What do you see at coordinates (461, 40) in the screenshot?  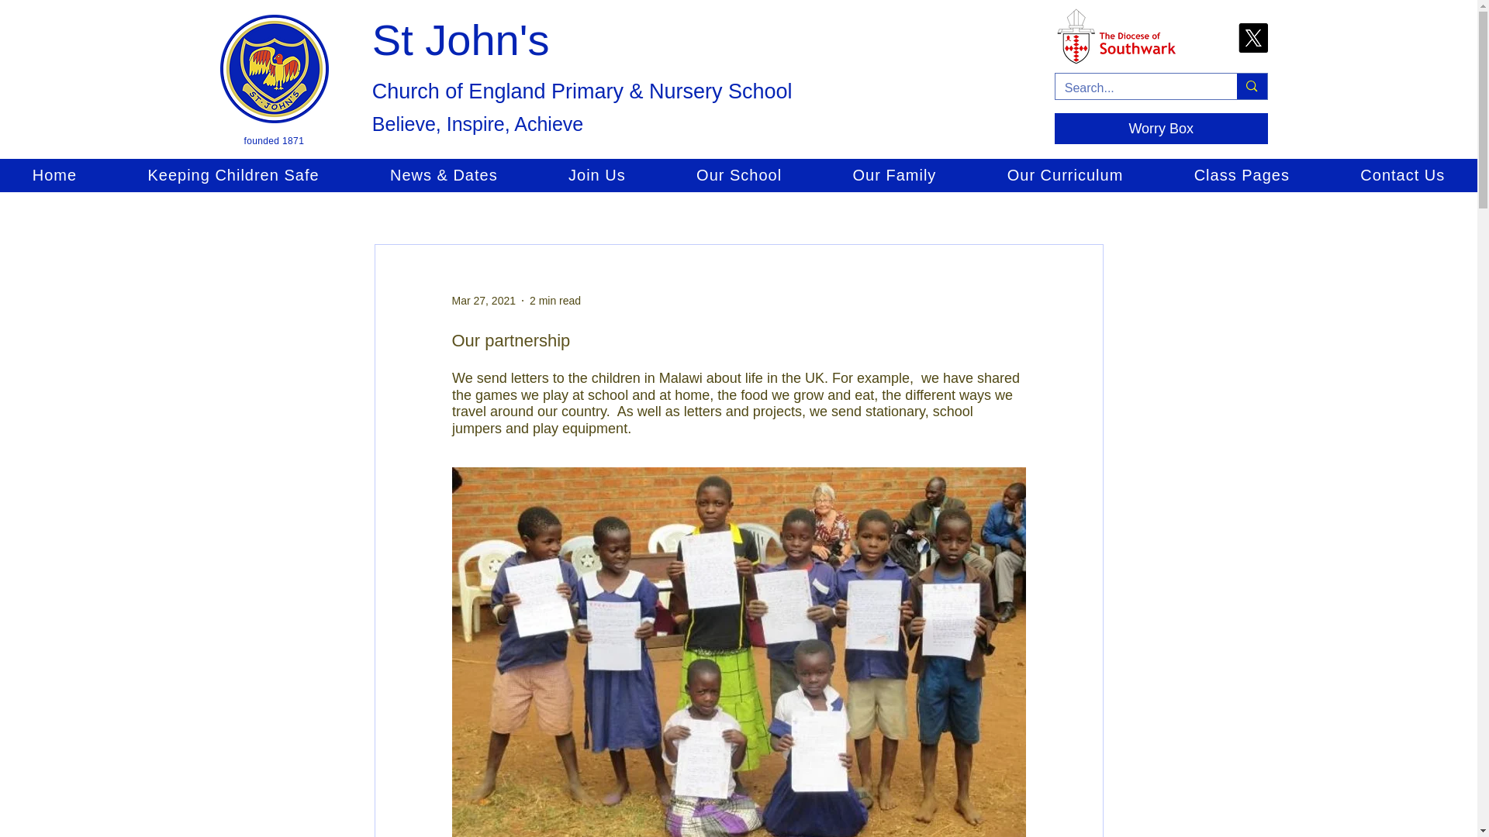 I see `St John's` at bounding box center [461, 40].